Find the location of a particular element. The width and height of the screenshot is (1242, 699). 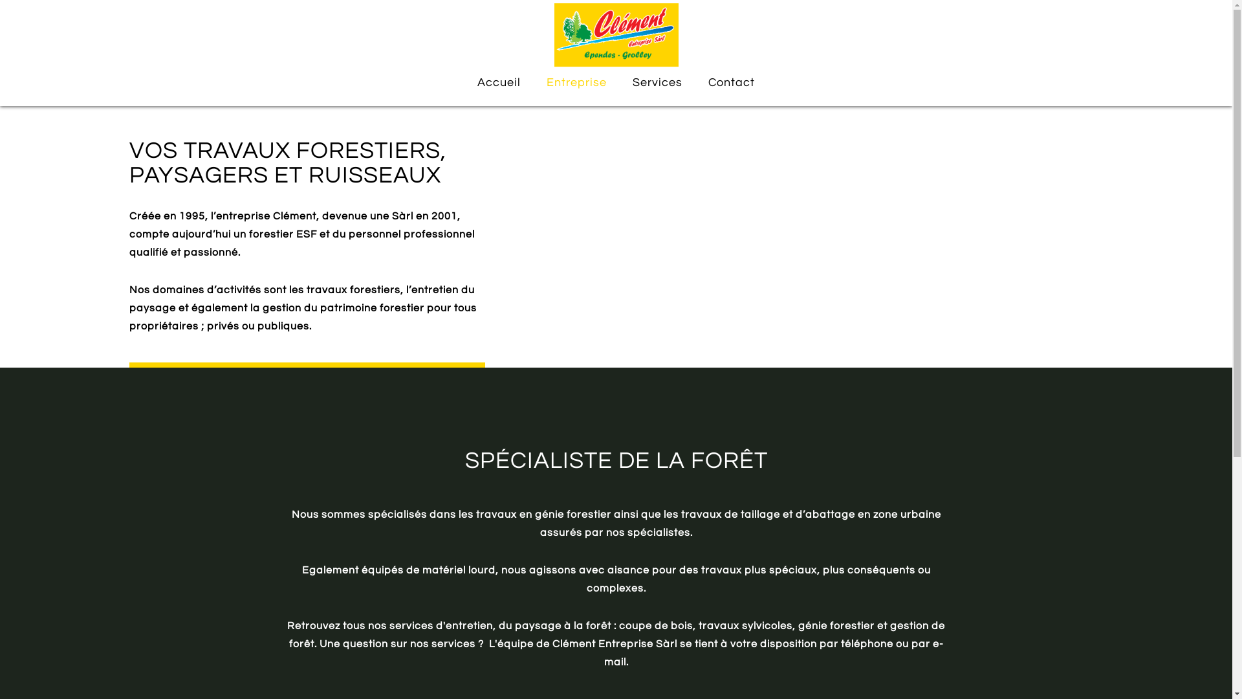

Entreprise is located at coordinates (577, 82).